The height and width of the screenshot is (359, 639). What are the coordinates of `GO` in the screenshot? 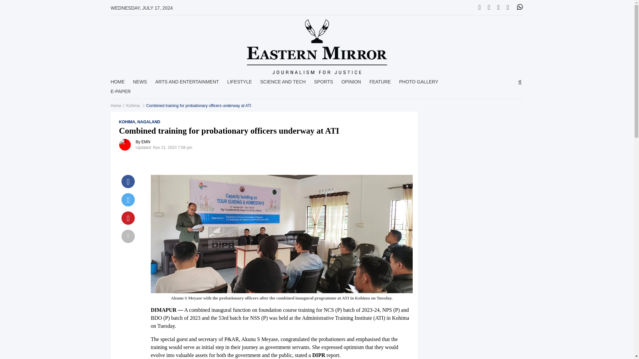 It's located at (520, 83).